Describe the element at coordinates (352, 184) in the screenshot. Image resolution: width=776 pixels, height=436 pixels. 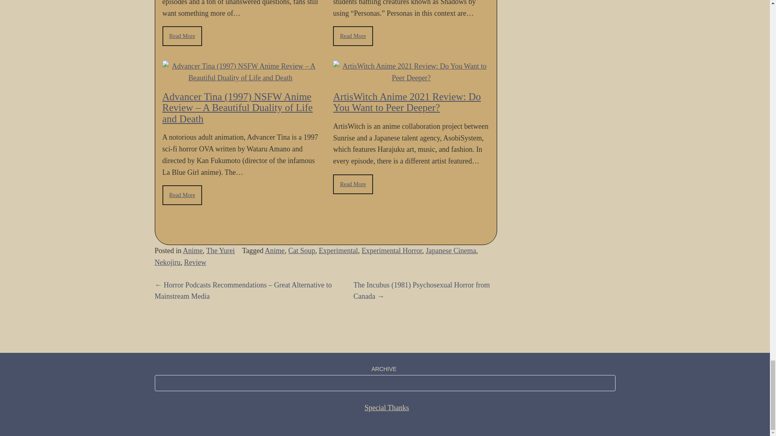
I see `Read More` at that location.